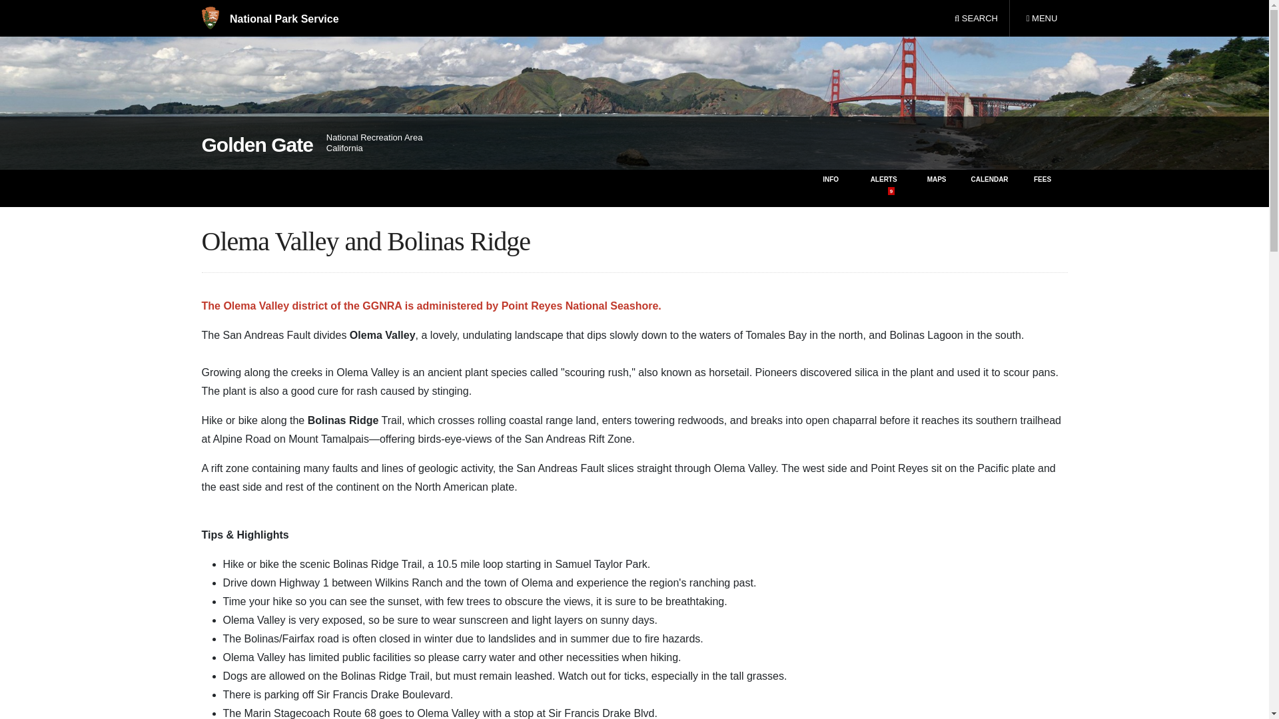 The height and width of the screenshot is (719, 1279). What do you see at coordinates (269, 19) in the screenshot?
I see `National Park Service` at bounding box center [269, 19].